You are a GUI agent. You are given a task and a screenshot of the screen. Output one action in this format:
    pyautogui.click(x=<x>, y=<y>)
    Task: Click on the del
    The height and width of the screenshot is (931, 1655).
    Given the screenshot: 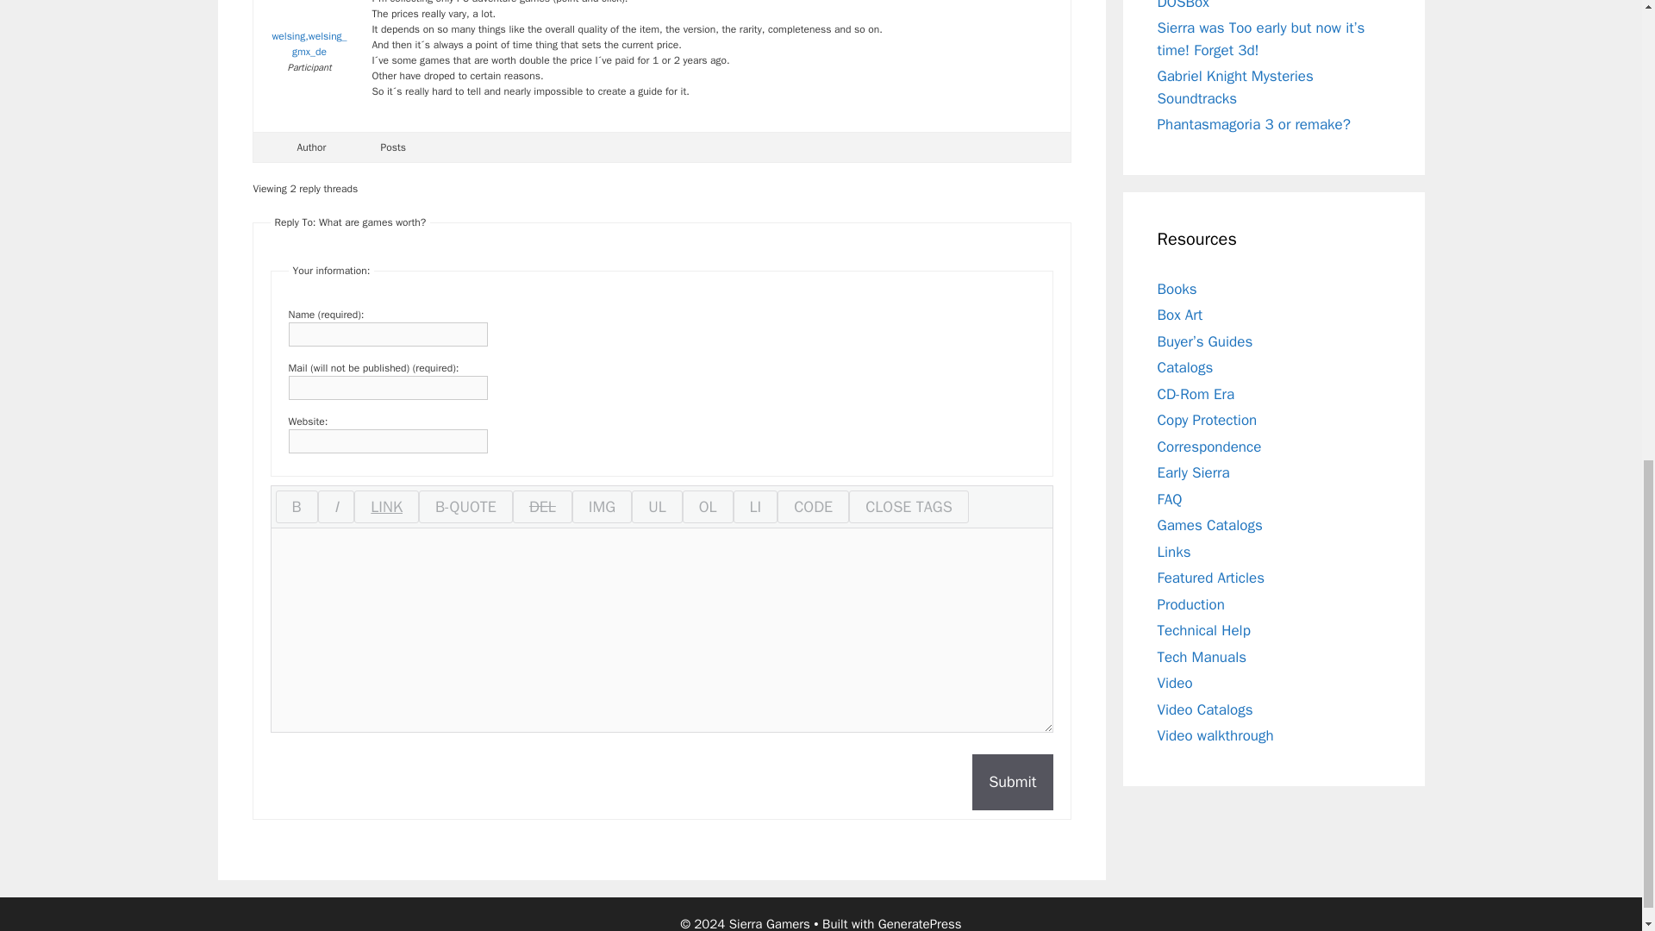 What is the action you would take?
    pyautogui.click(x=543, y=507)
    